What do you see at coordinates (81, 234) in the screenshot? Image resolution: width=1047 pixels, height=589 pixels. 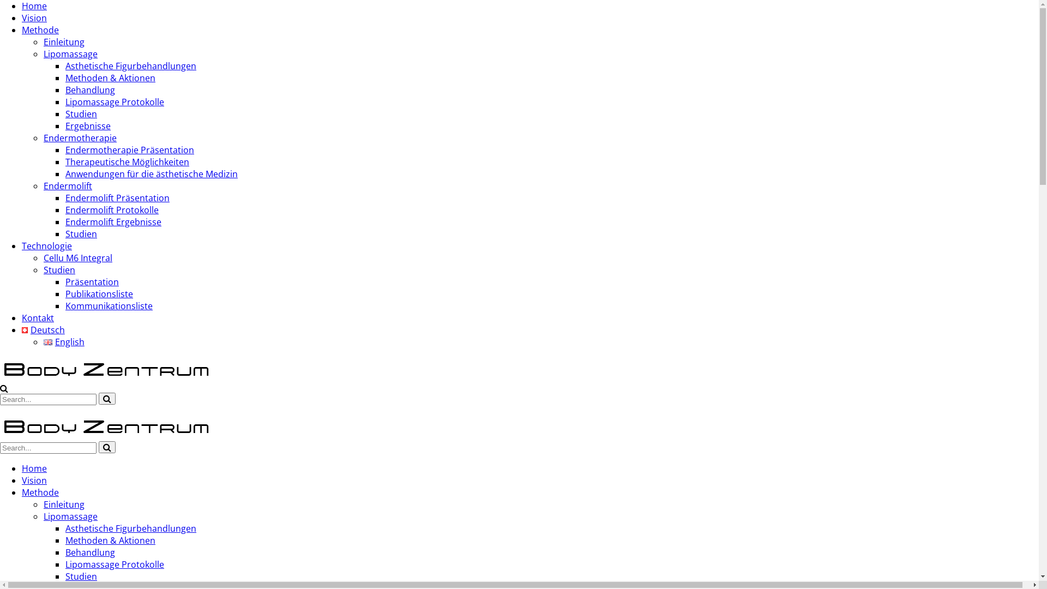 I see `Studien` at bounding box center [81, 234].